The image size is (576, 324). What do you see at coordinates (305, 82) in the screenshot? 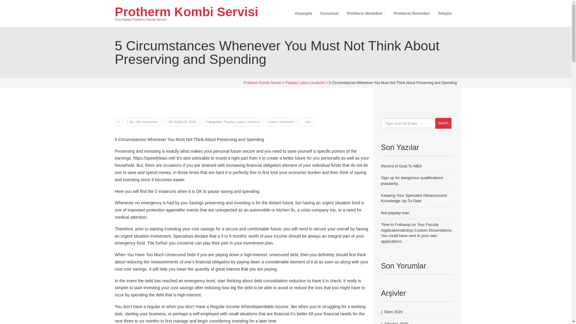
I see `Payday Loans Locations` at bounding box center [305, 82].